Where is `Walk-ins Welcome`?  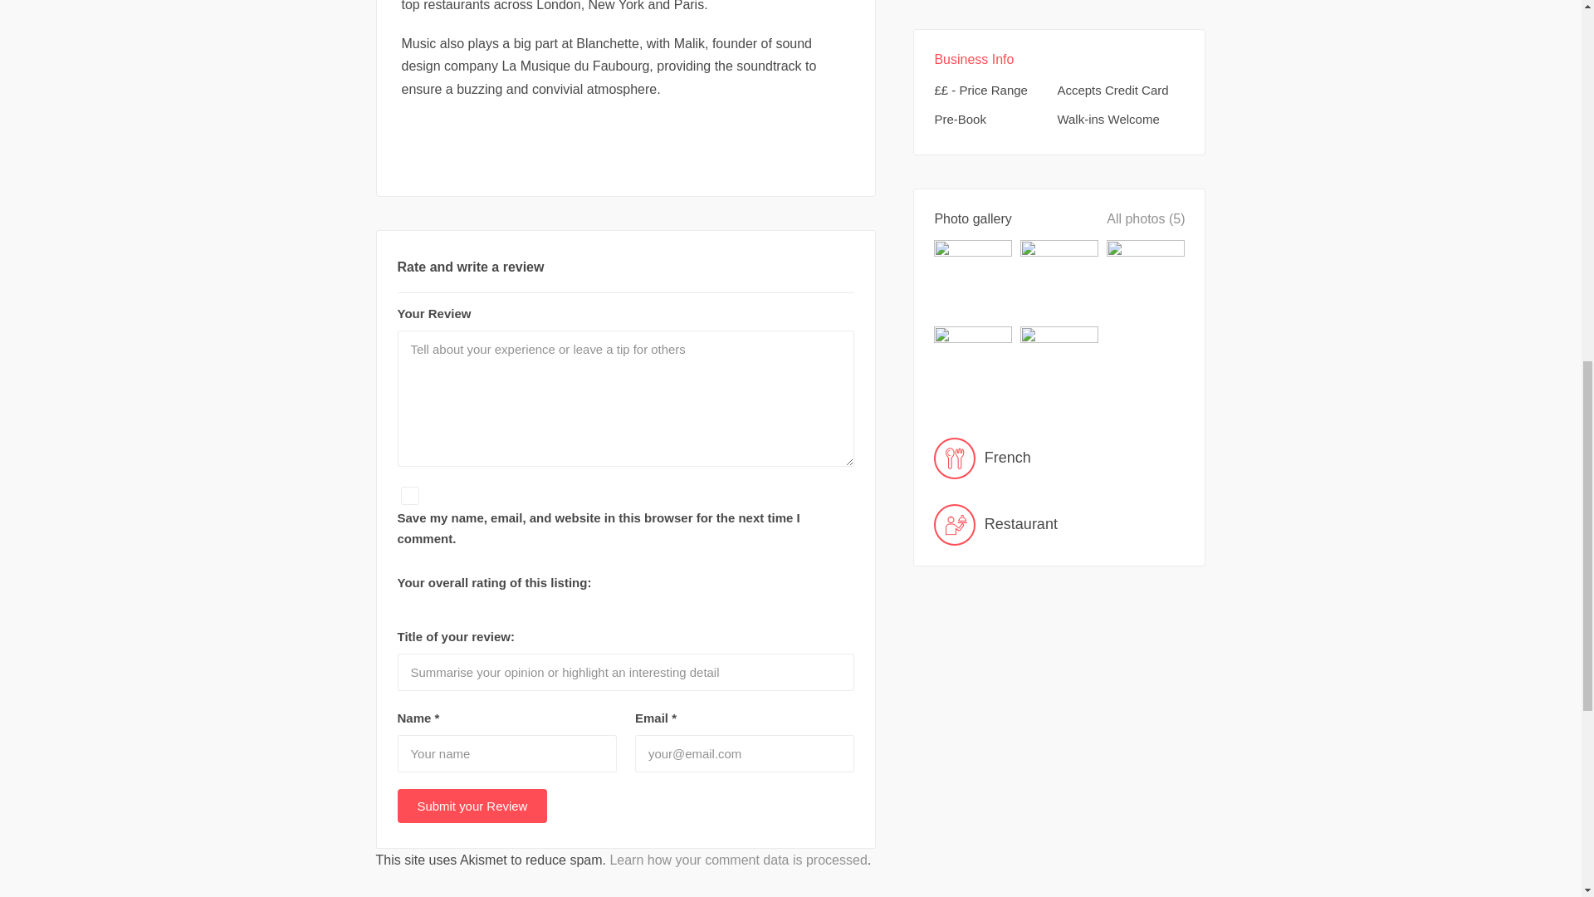 Walk-ins Welcome is located at coordinates (1117, 119).